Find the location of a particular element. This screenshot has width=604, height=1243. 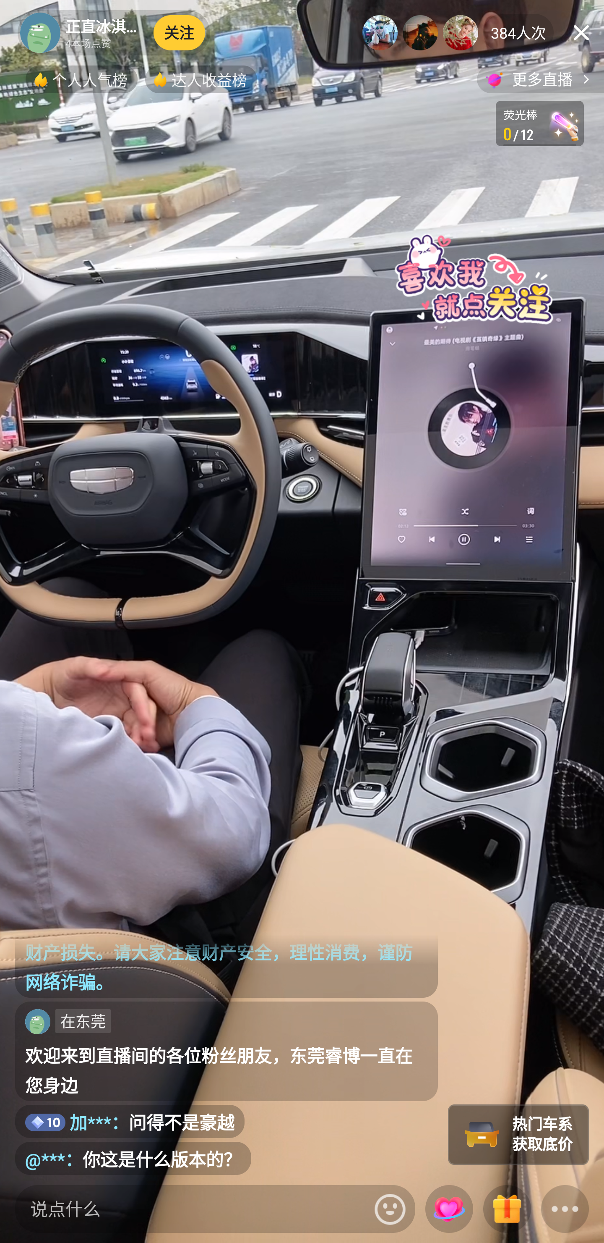

更多面板 按钮 is located at coordinates (565, 1210).